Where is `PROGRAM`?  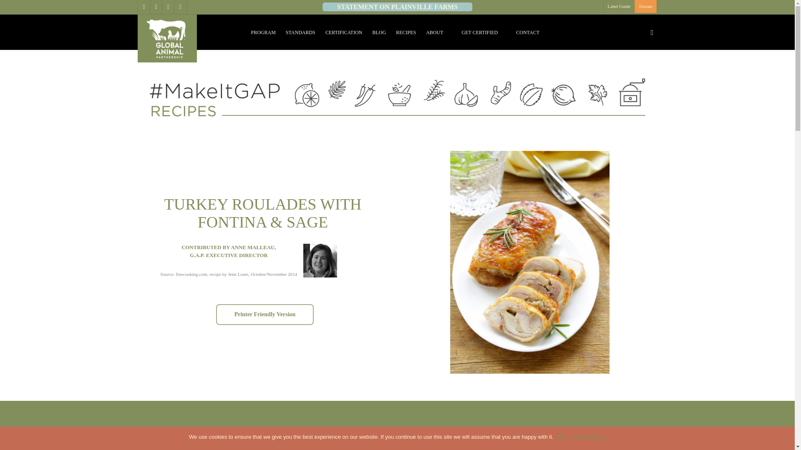
PROGRAM is located at coordinates (263, 32).